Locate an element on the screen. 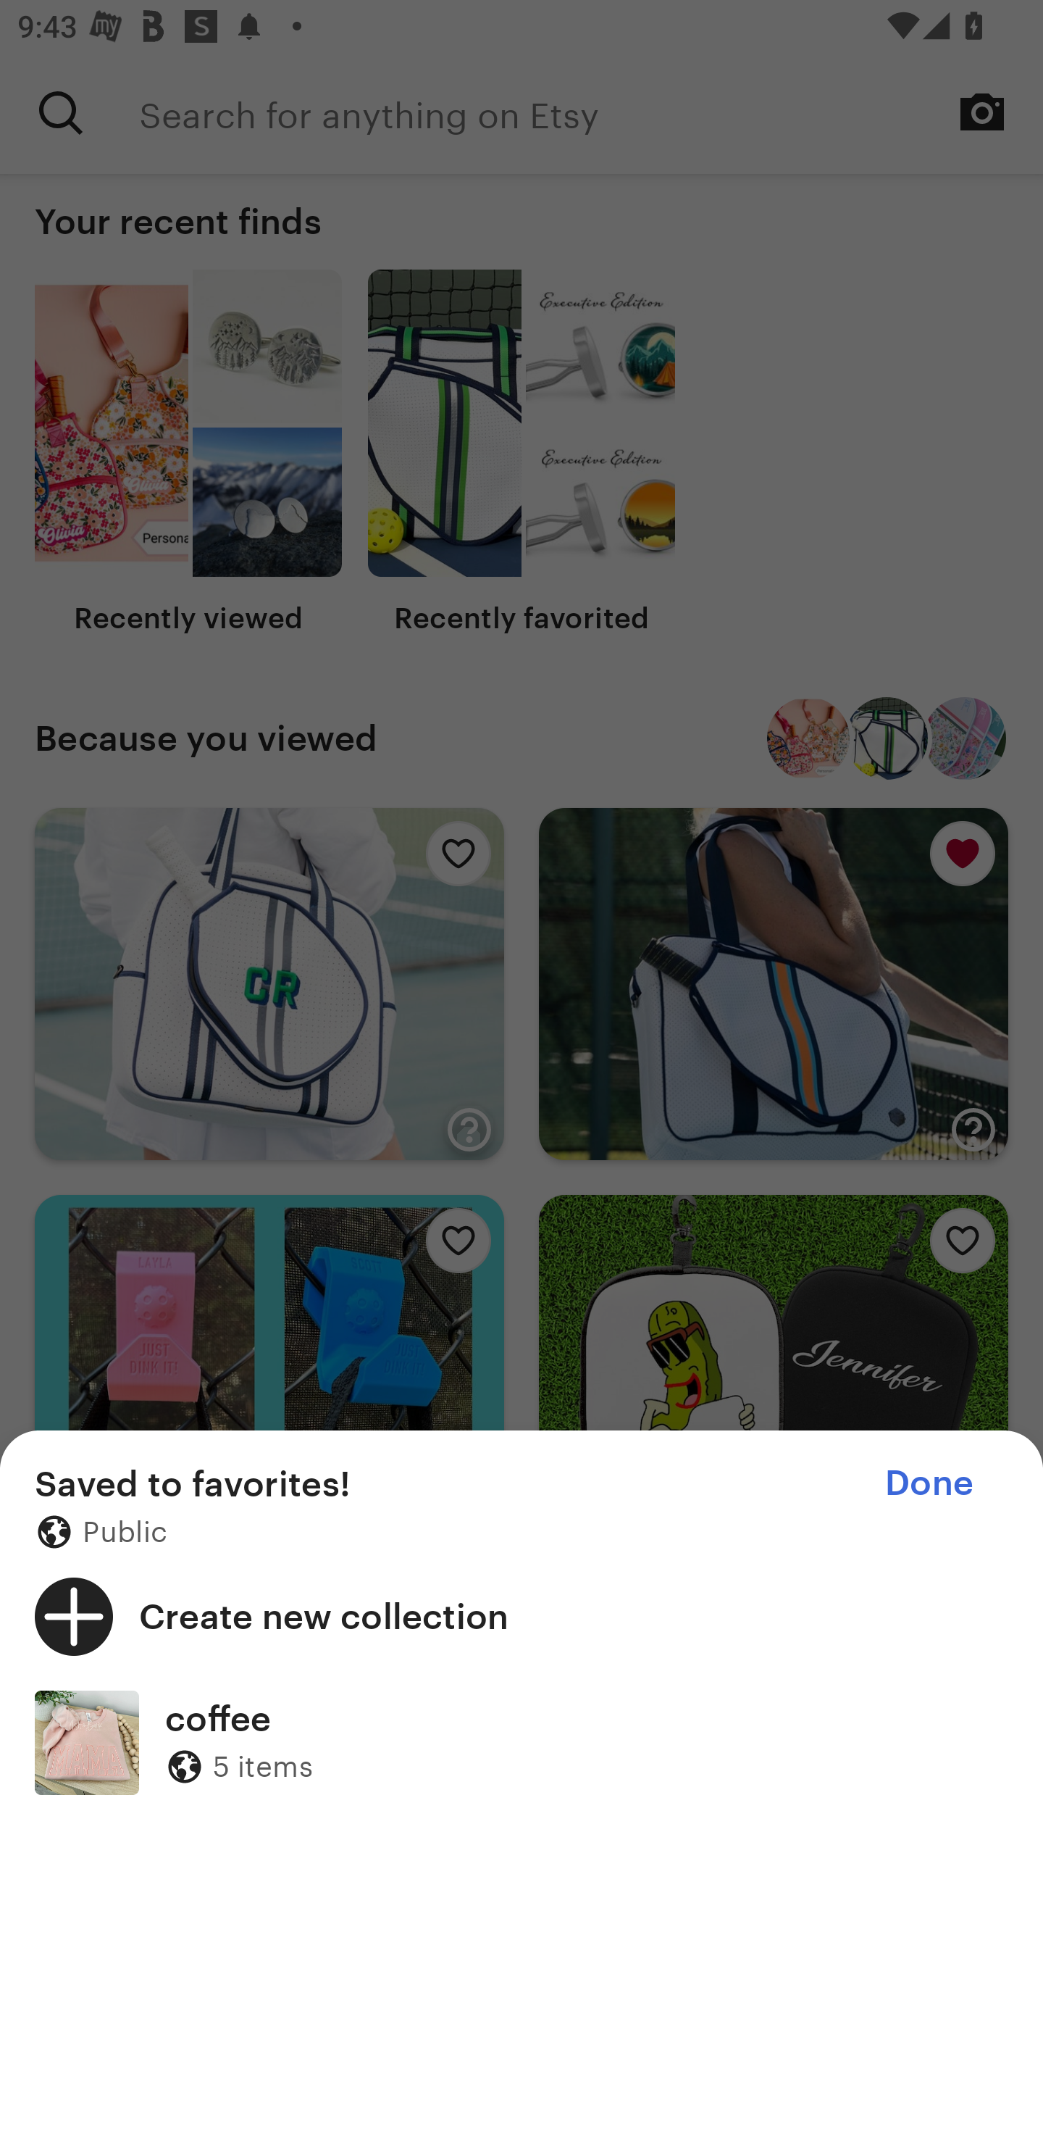 This screenshot has height=2145, width=1043. Create new collection is located at coordinates (521, 1616).